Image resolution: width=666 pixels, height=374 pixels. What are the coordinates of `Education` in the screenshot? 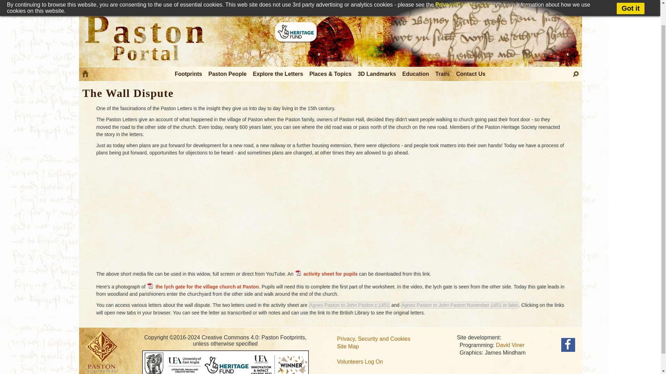 It's located at (416, 74).